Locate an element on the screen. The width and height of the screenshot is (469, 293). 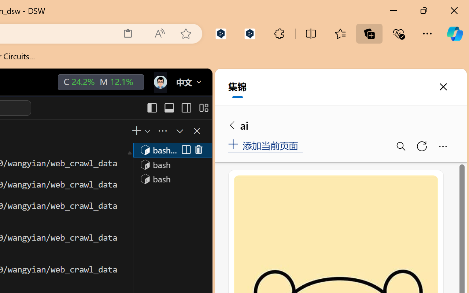
Launch Profile... is located at coordinates (147, 131).